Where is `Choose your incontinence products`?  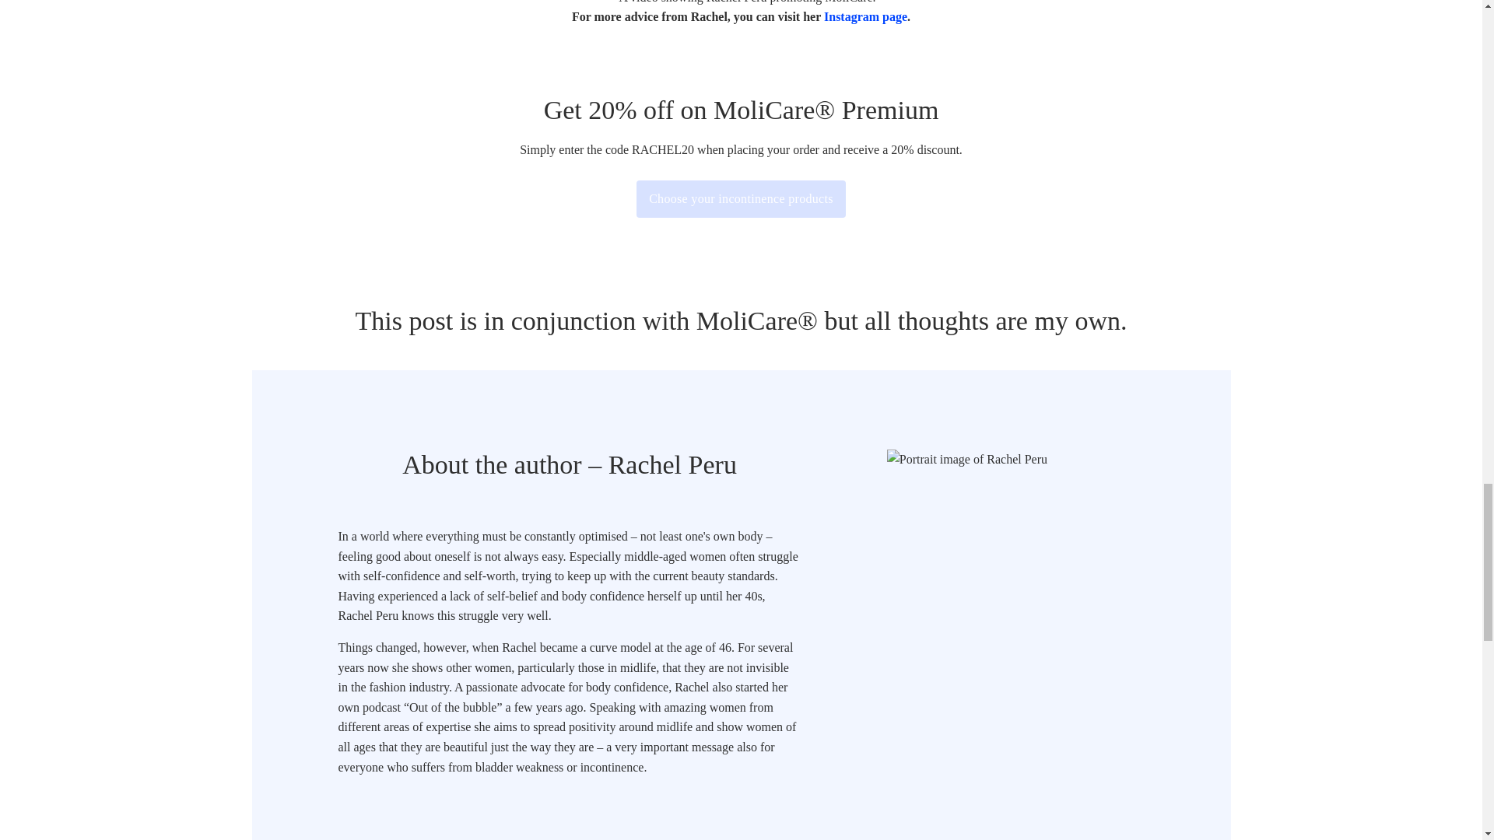
Choose your incontinence products is located at coordinates (741, 199).